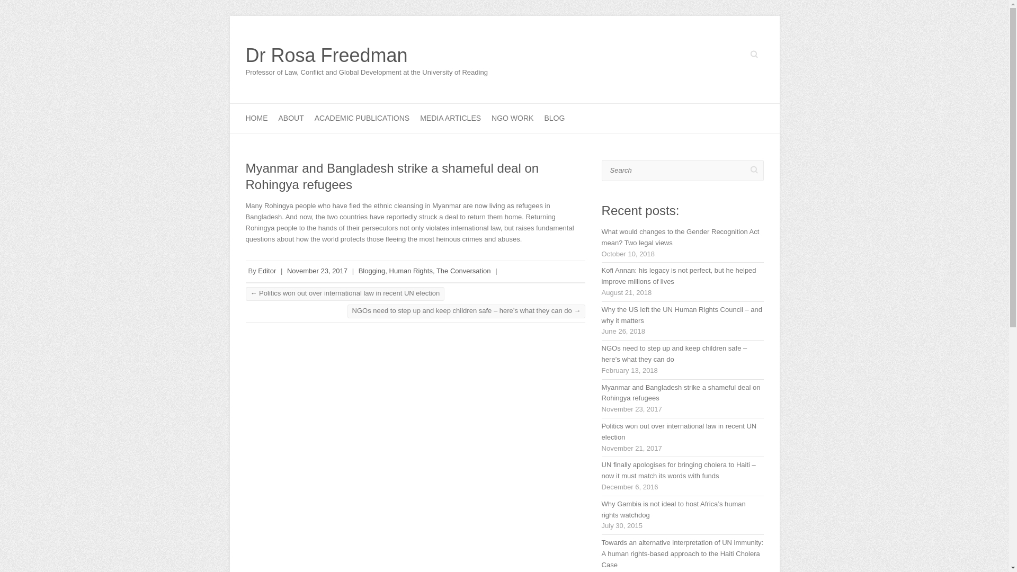 This screenshot has width=1017, height=572. Describe the element at coordinates (317, 271) in the screenshot. I see `1:44 pm` at that location.